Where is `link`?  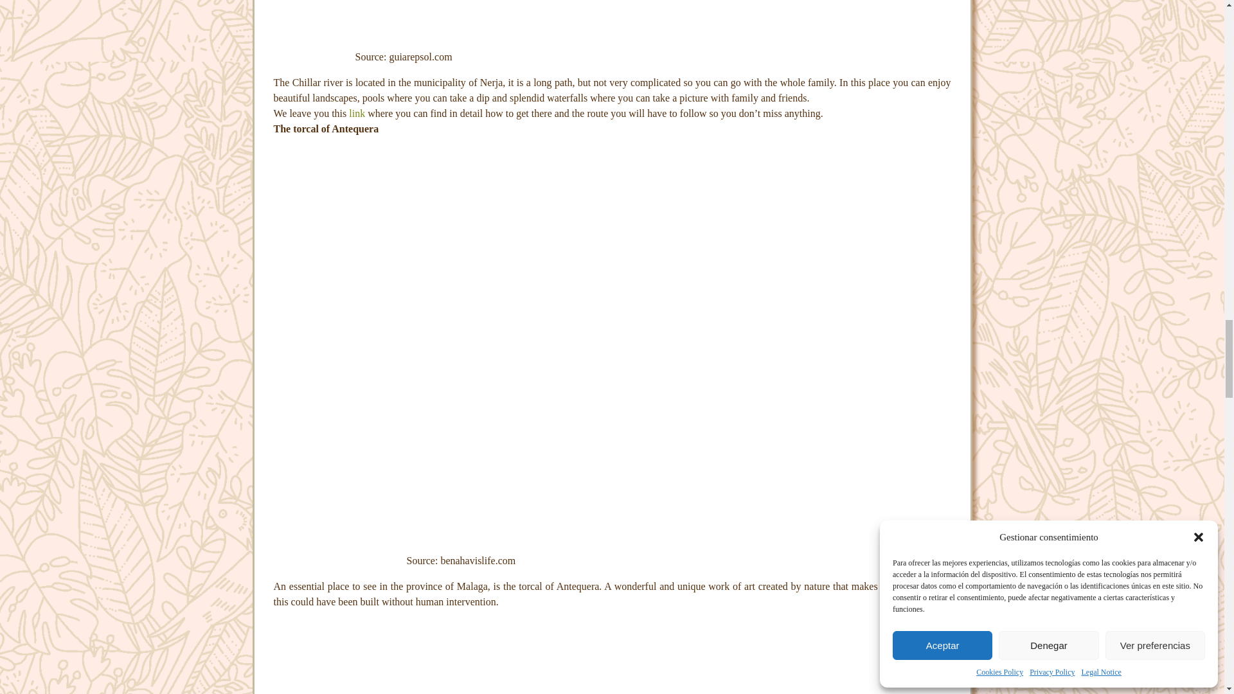 link is located at coordinates (357, 113).